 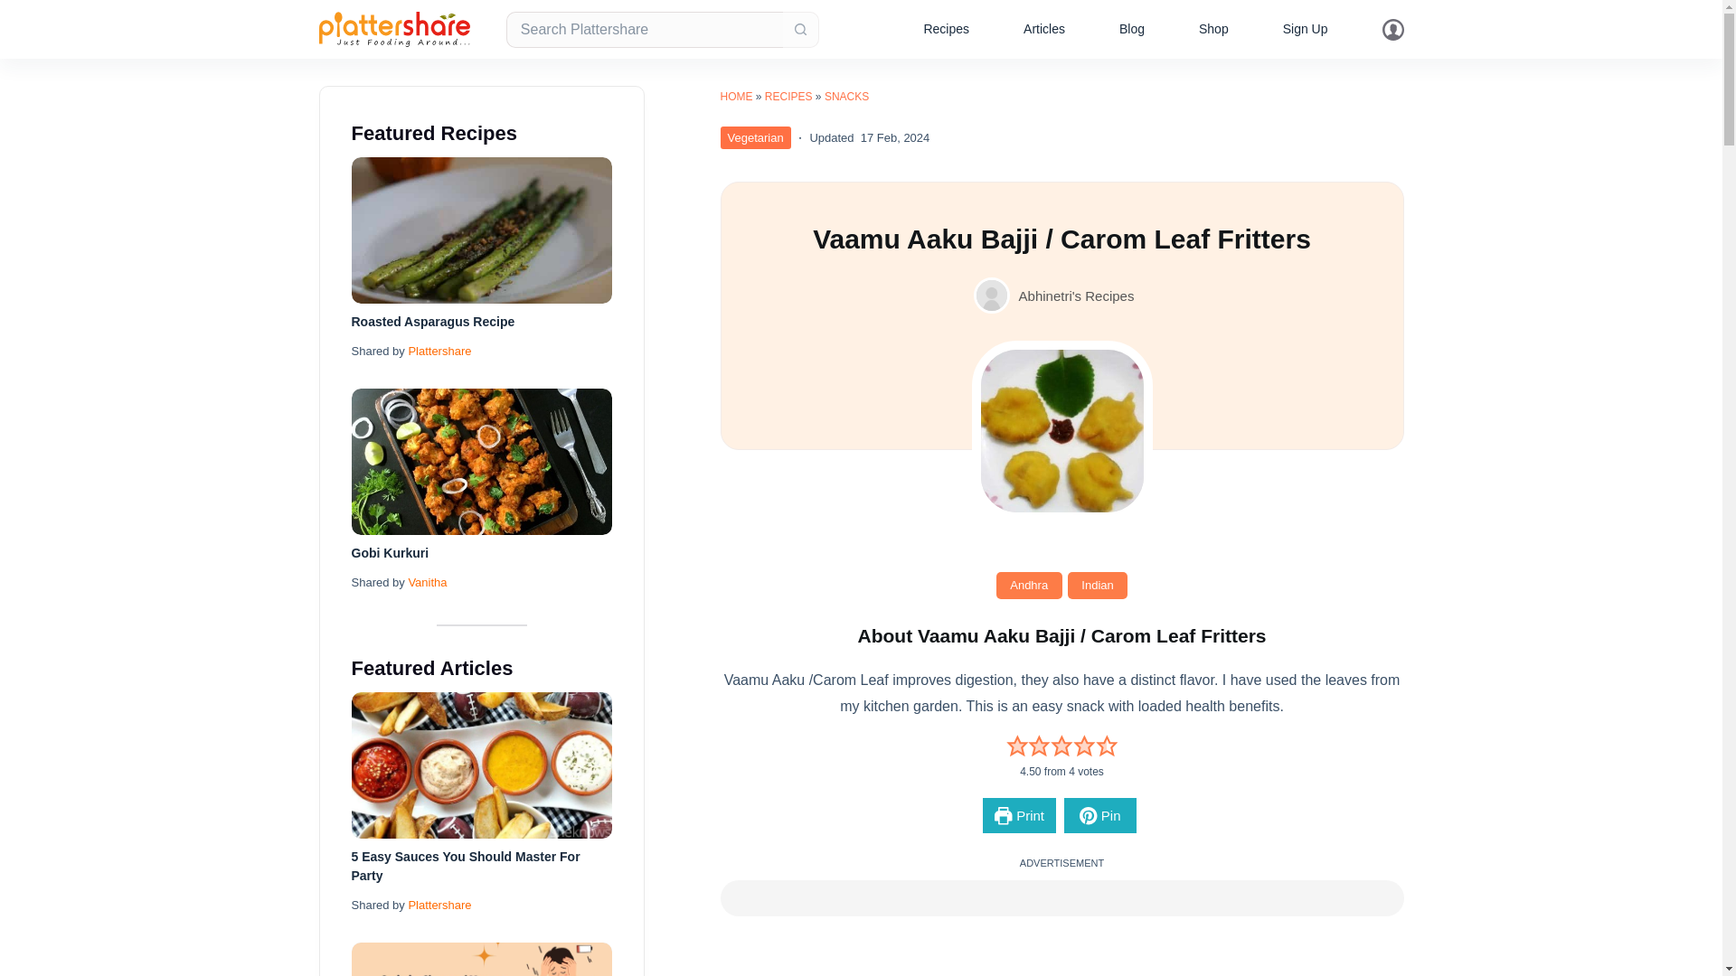 I want to click on Indian, so click(x=1098, y=586).